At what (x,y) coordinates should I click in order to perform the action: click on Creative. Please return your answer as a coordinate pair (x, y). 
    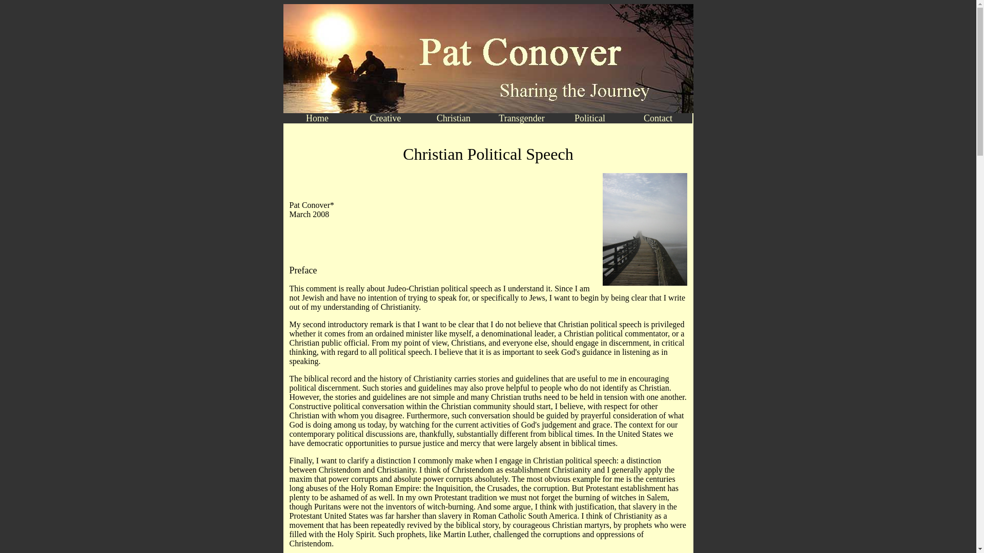
    Looking at the image, I should click on (385, 118).